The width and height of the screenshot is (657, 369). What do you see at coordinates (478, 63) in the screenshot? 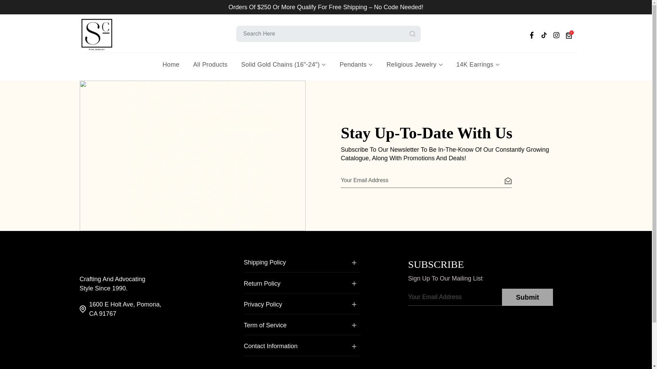
I see `14K Earrings` at bounding box center [478, 63].